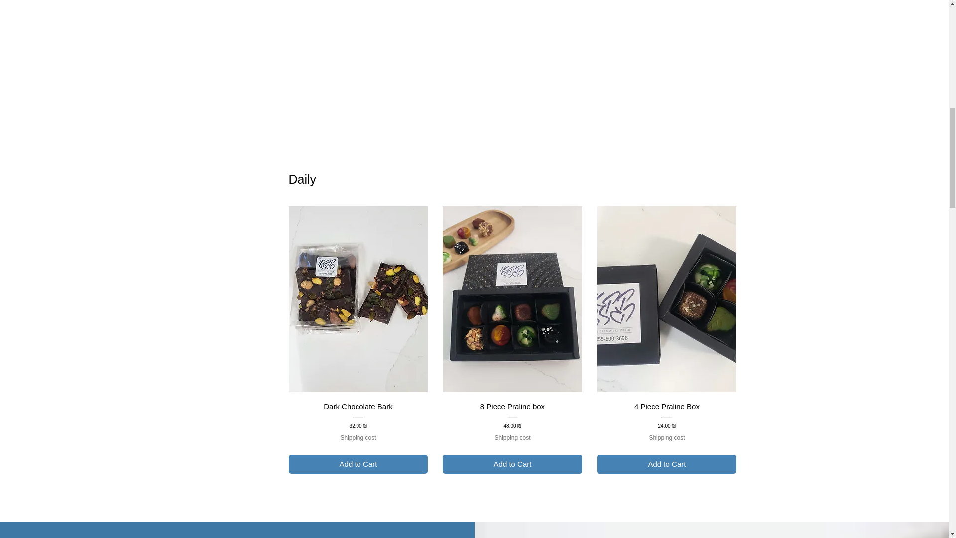 This screenshot has width=956, height=538. What do you see at coordinates (666, 437) in the screenshot?
I see `Shipping cost` at bounding box center [666, 437].